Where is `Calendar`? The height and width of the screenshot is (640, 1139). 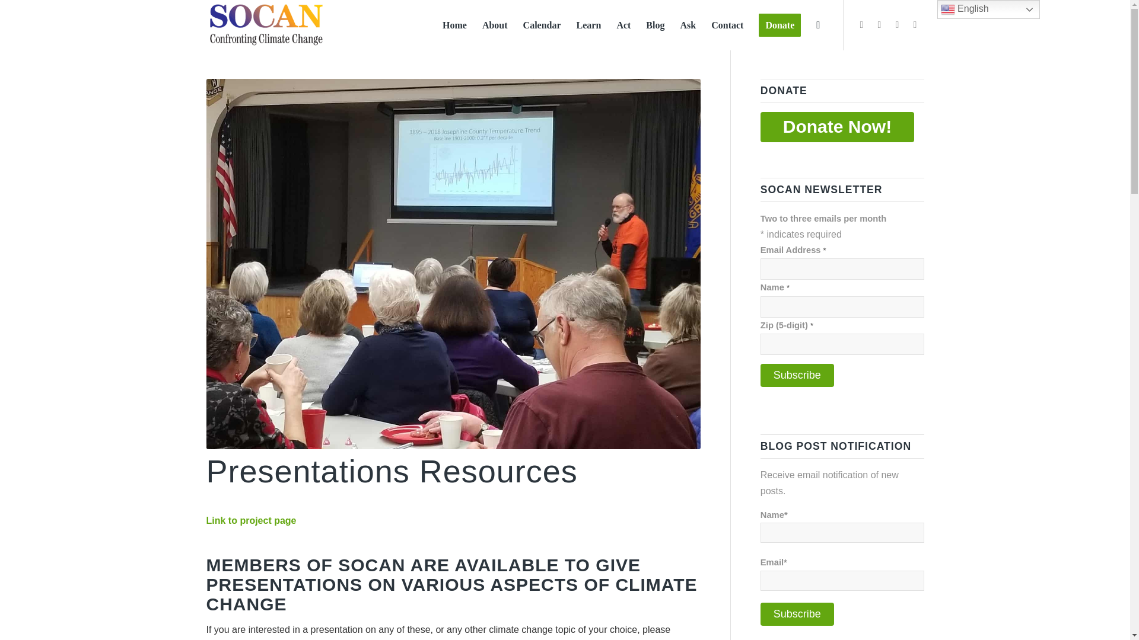
Calendar is located at coordinates (542, 25).